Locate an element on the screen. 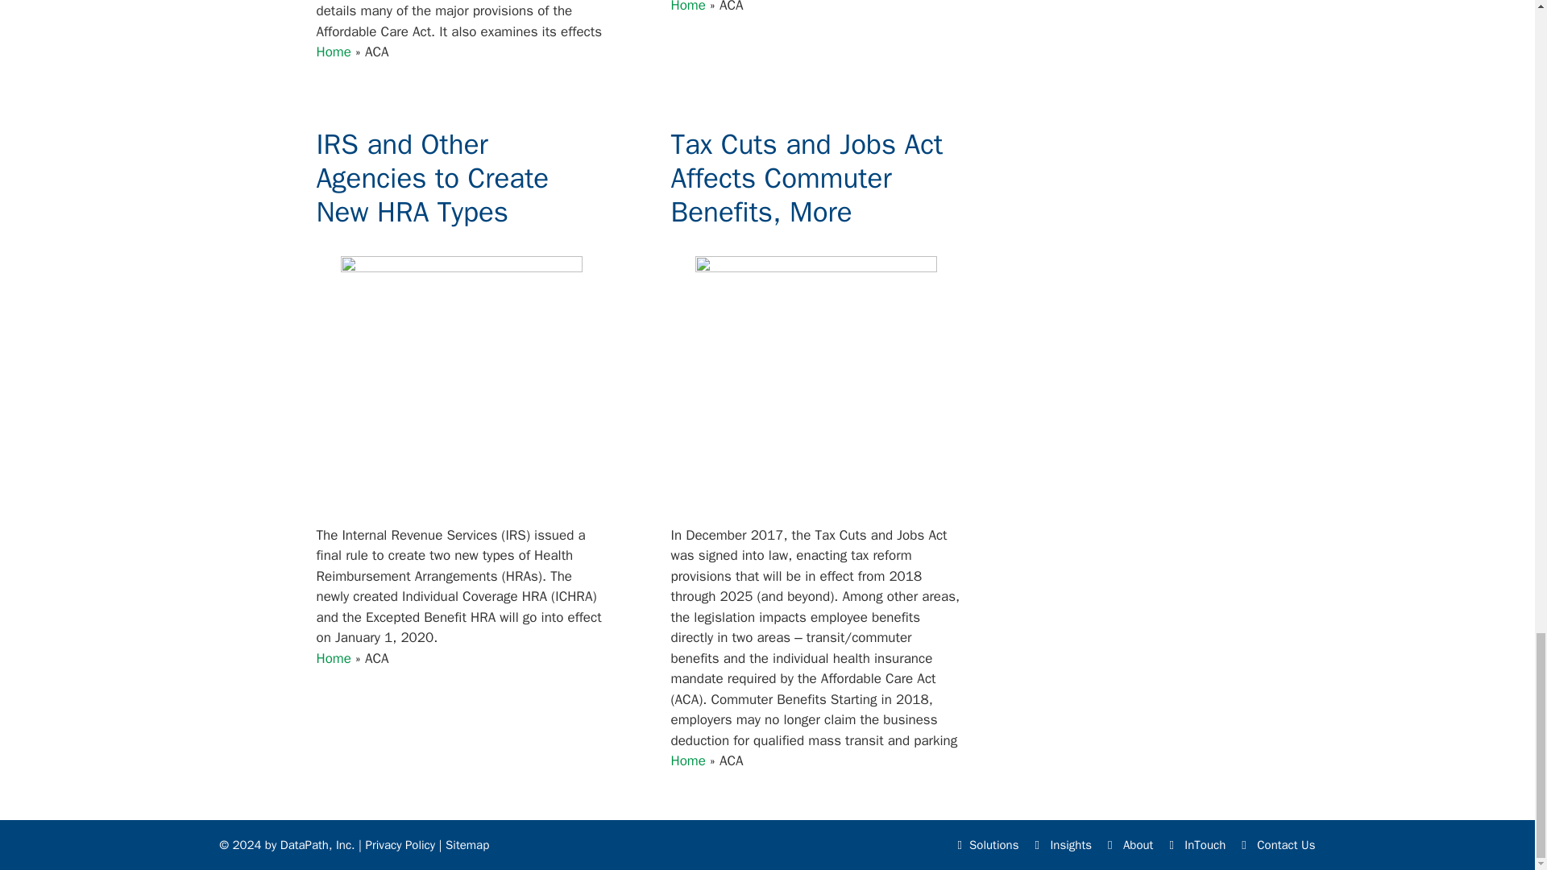 The width and height of the screenshot is (1547, 870). Home is located at coordinates (687, 760).